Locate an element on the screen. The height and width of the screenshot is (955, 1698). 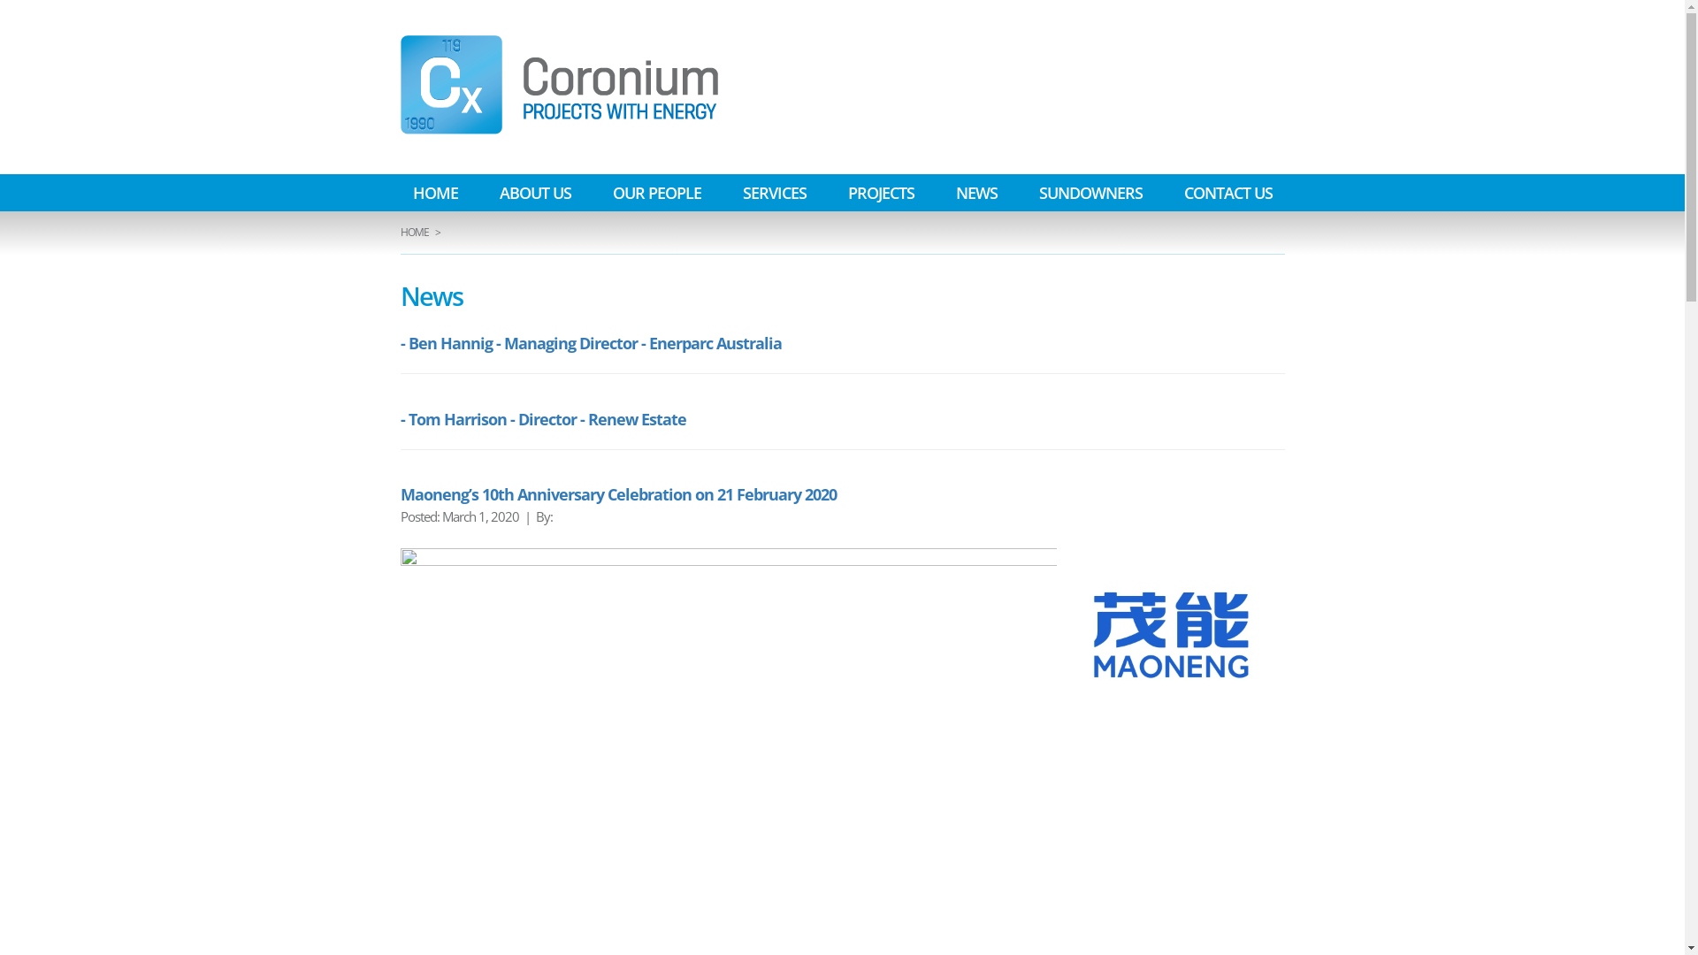
SUNDOWNERS is located at coordinates (1090, 193).